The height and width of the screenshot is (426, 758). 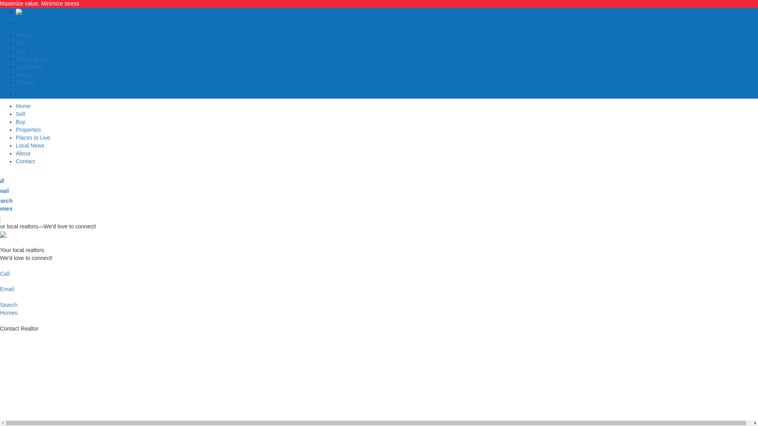 I want to click on Email, so click(x=379, y=281).